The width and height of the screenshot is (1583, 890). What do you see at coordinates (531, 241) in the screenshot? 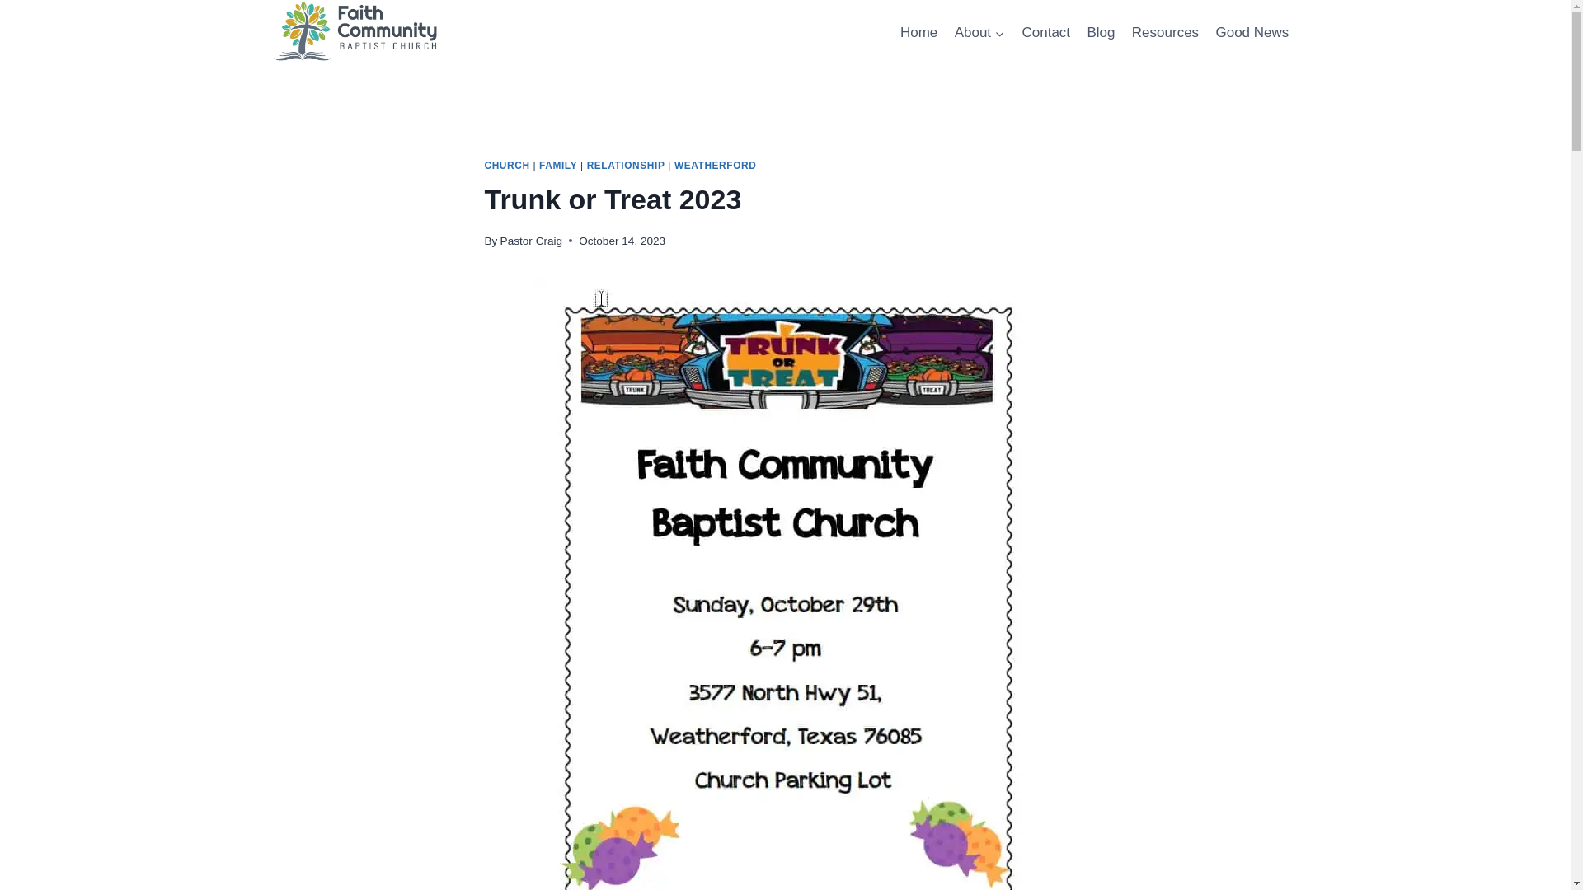
I see `Pastor Craig` at bounding box center [531, 241].